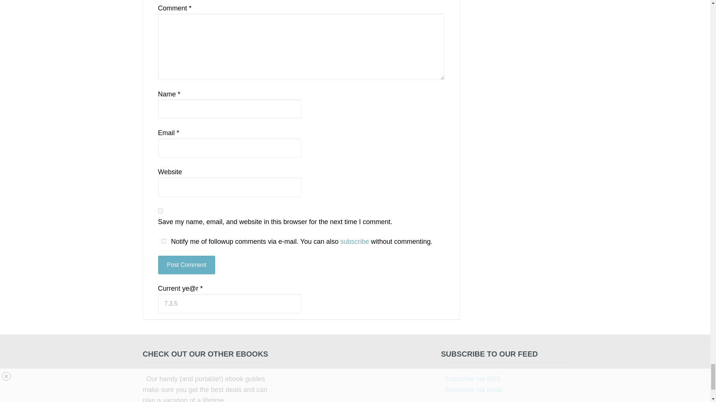  What do you see at coordinates (186, 265) in the screenshot?
I see `Post Comment` at bounding box center [186, 265].